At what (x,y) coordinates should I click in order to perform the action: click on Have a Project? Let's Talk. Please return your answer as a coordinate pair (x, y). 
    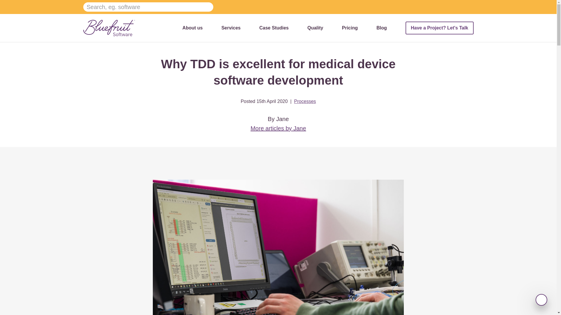
    Looking at the image, I should click on (439, 28).